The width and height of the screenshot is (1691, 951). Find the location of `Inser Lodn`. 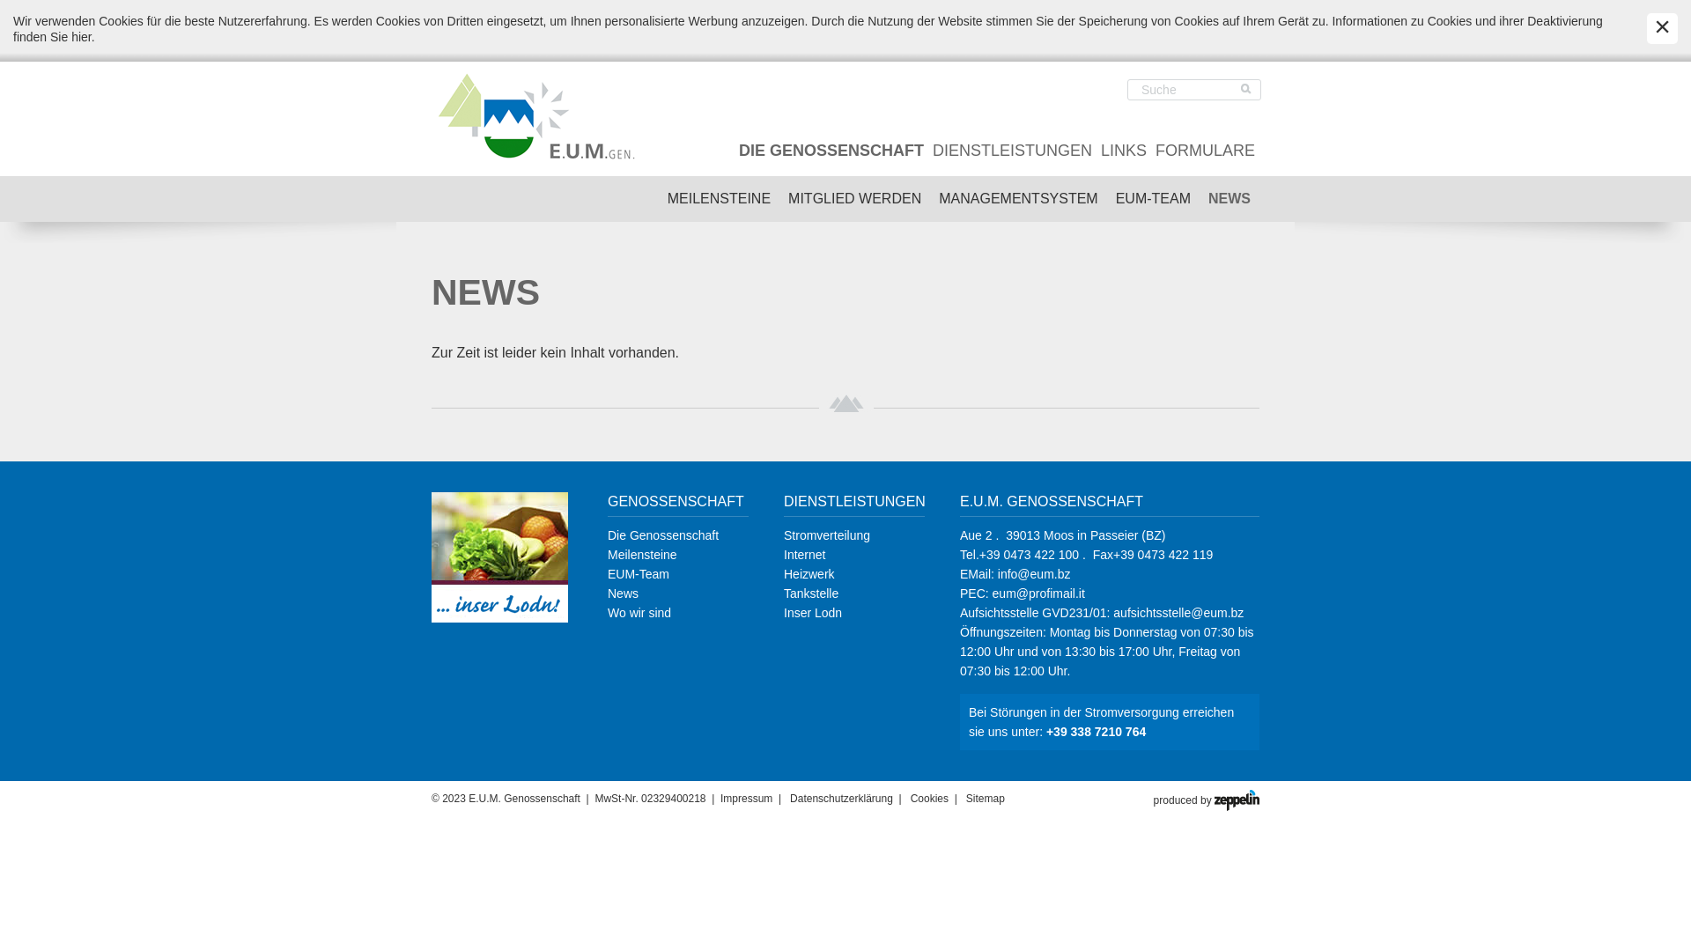

Inser Lodn is located at coordinates (813, 613).